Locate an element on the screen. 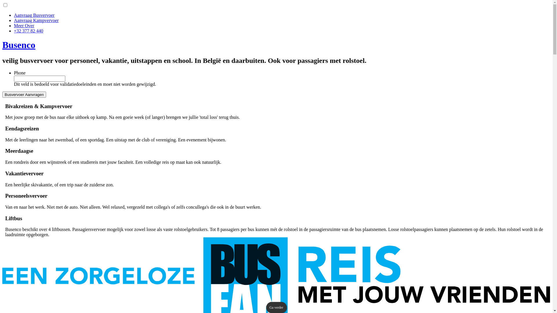 The height and width of the screenshot is (313, 557). Aanvraag Kampvervoer is located at coordinates (36, 20).